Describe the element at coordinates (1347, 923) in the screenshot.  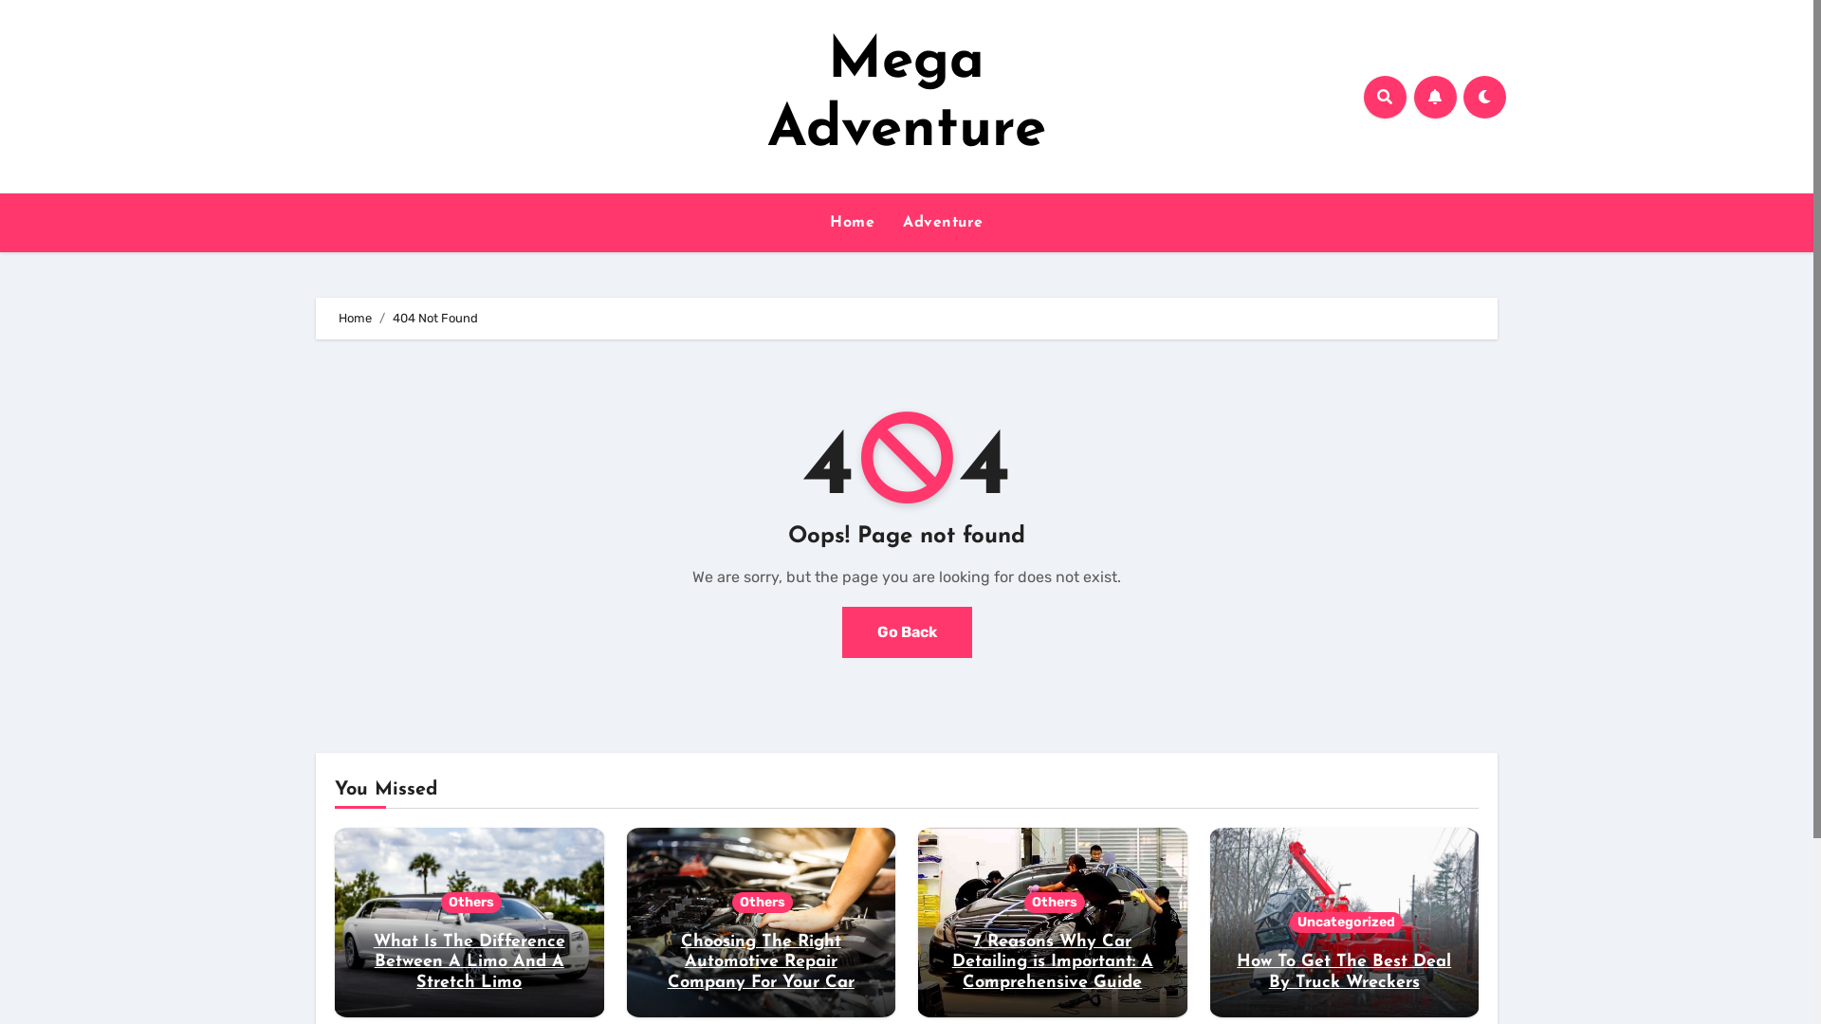
I see `Uncategorized` at that location.